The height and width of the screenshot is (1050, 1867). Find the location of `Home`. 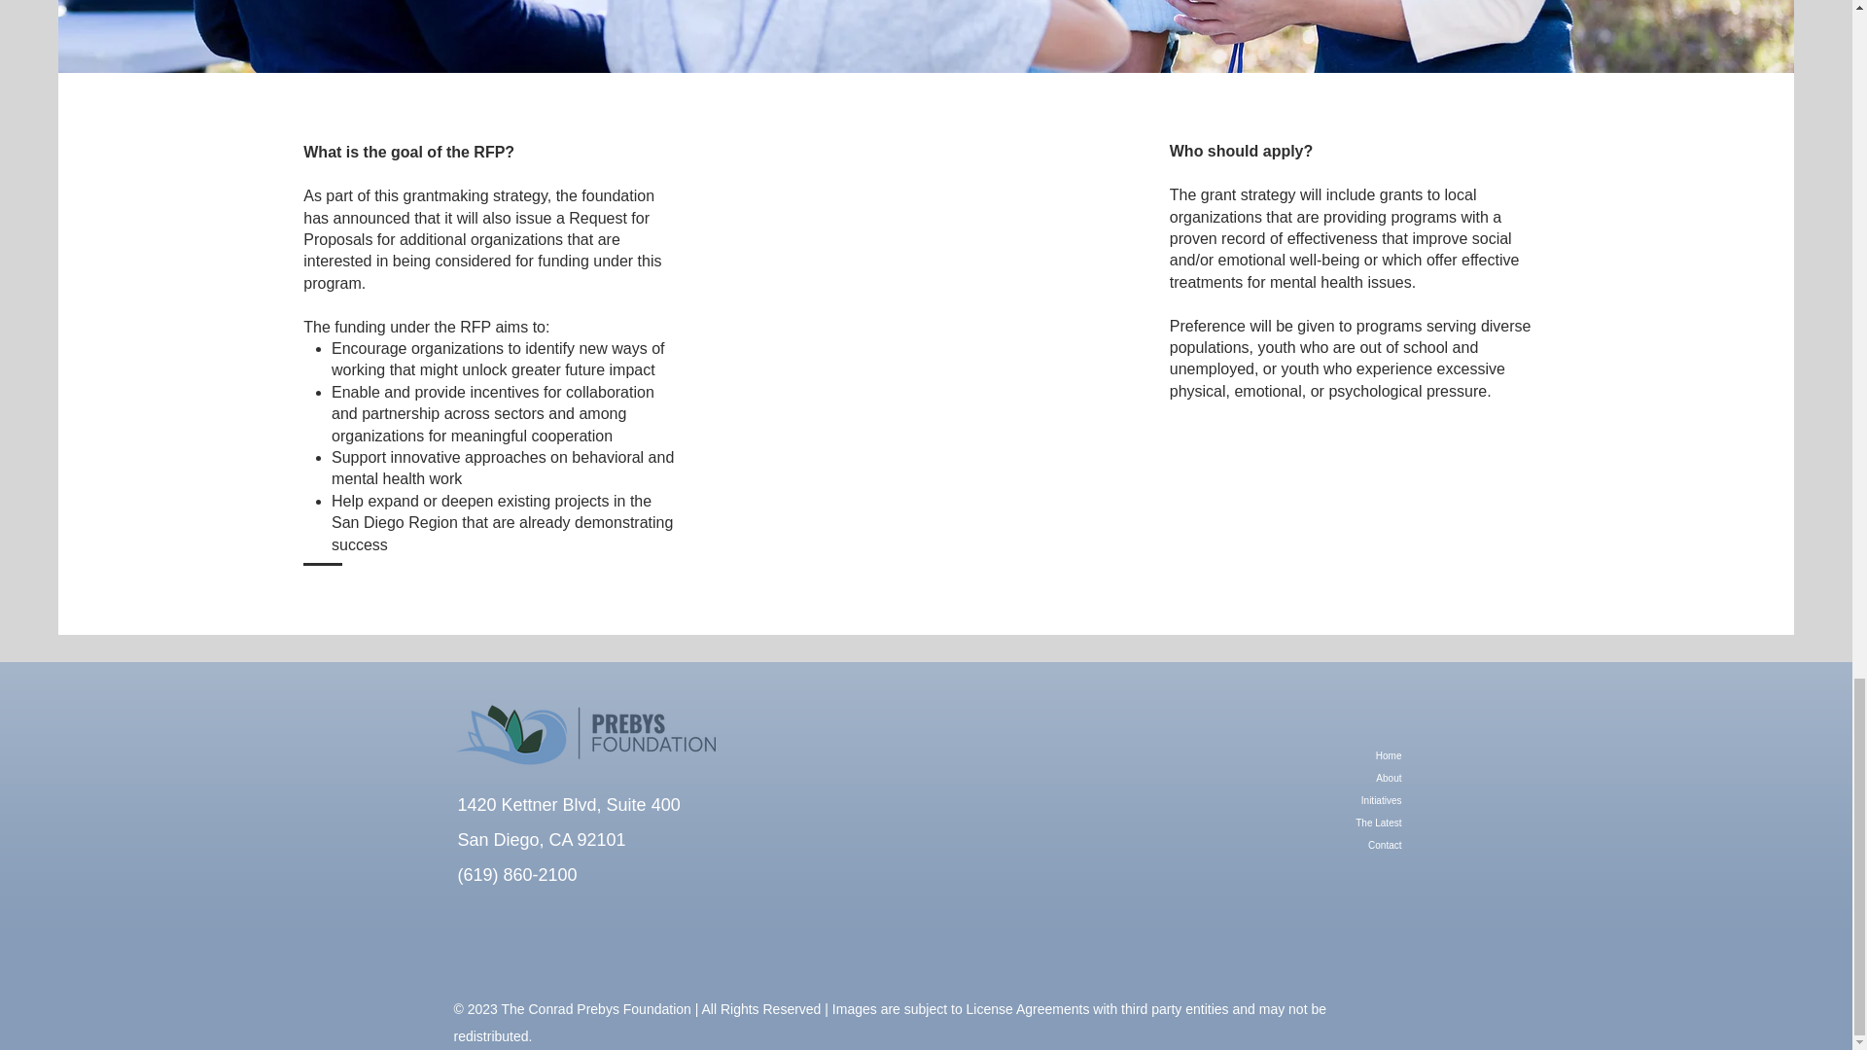

Home is located at coordinates (1326, 755).